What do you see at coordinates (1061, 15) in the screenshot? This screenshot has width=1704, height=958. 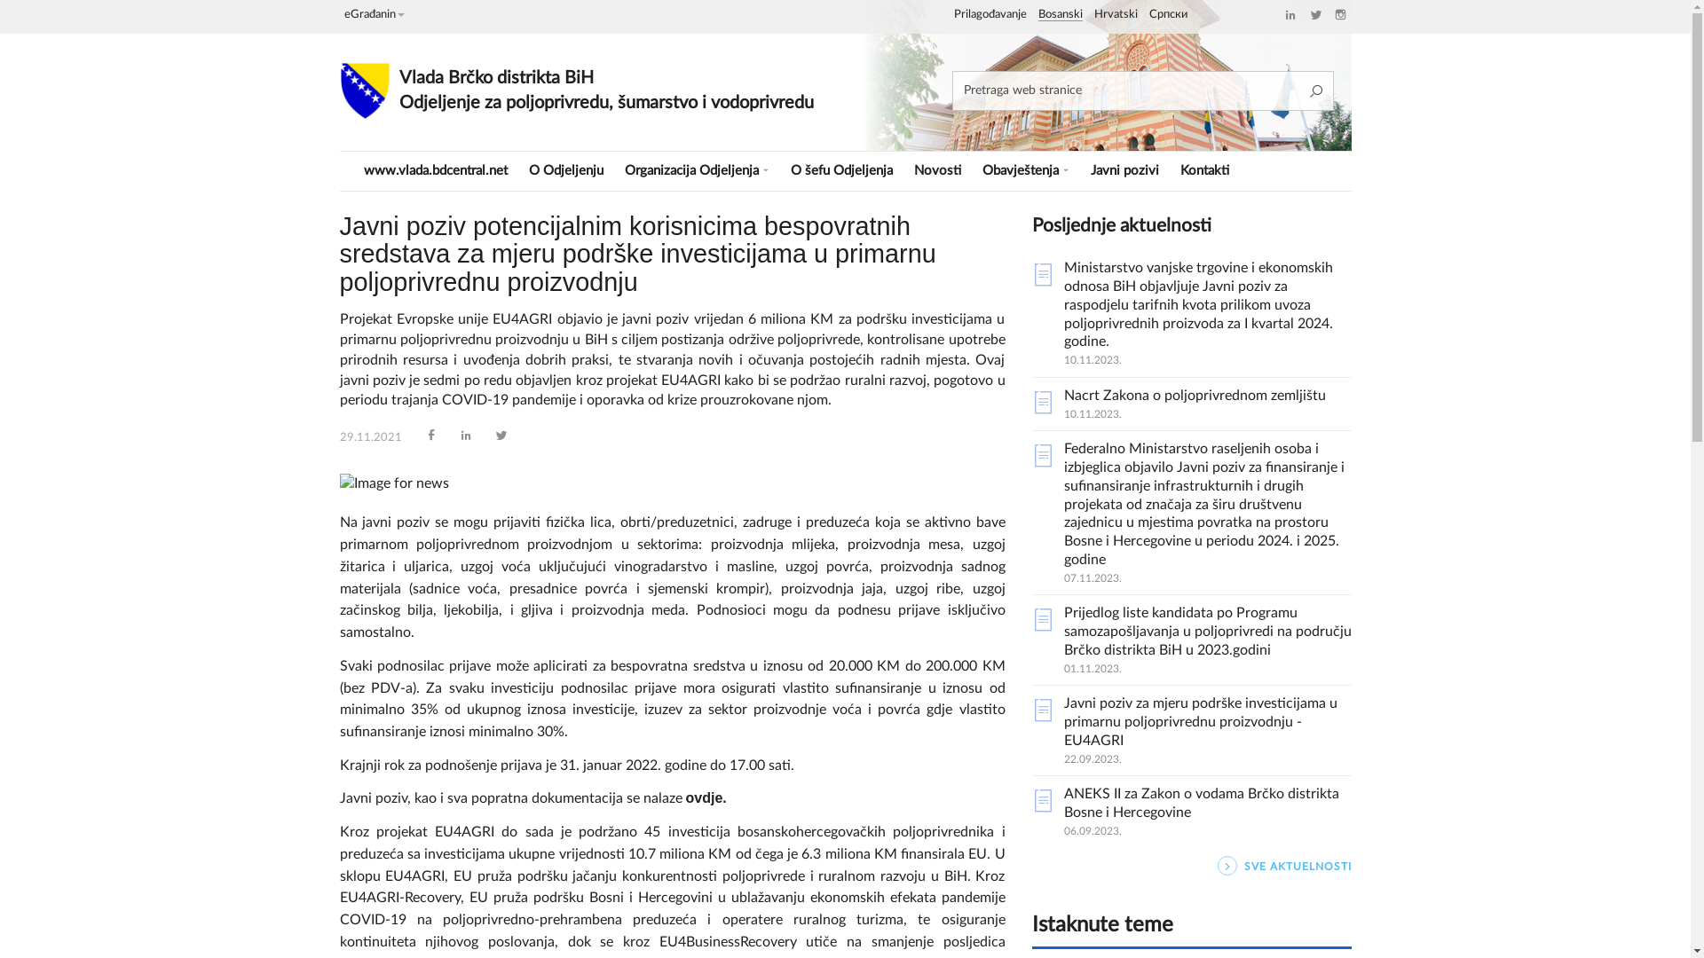 I see `Bosanski` at bounding box center [1061, 15].